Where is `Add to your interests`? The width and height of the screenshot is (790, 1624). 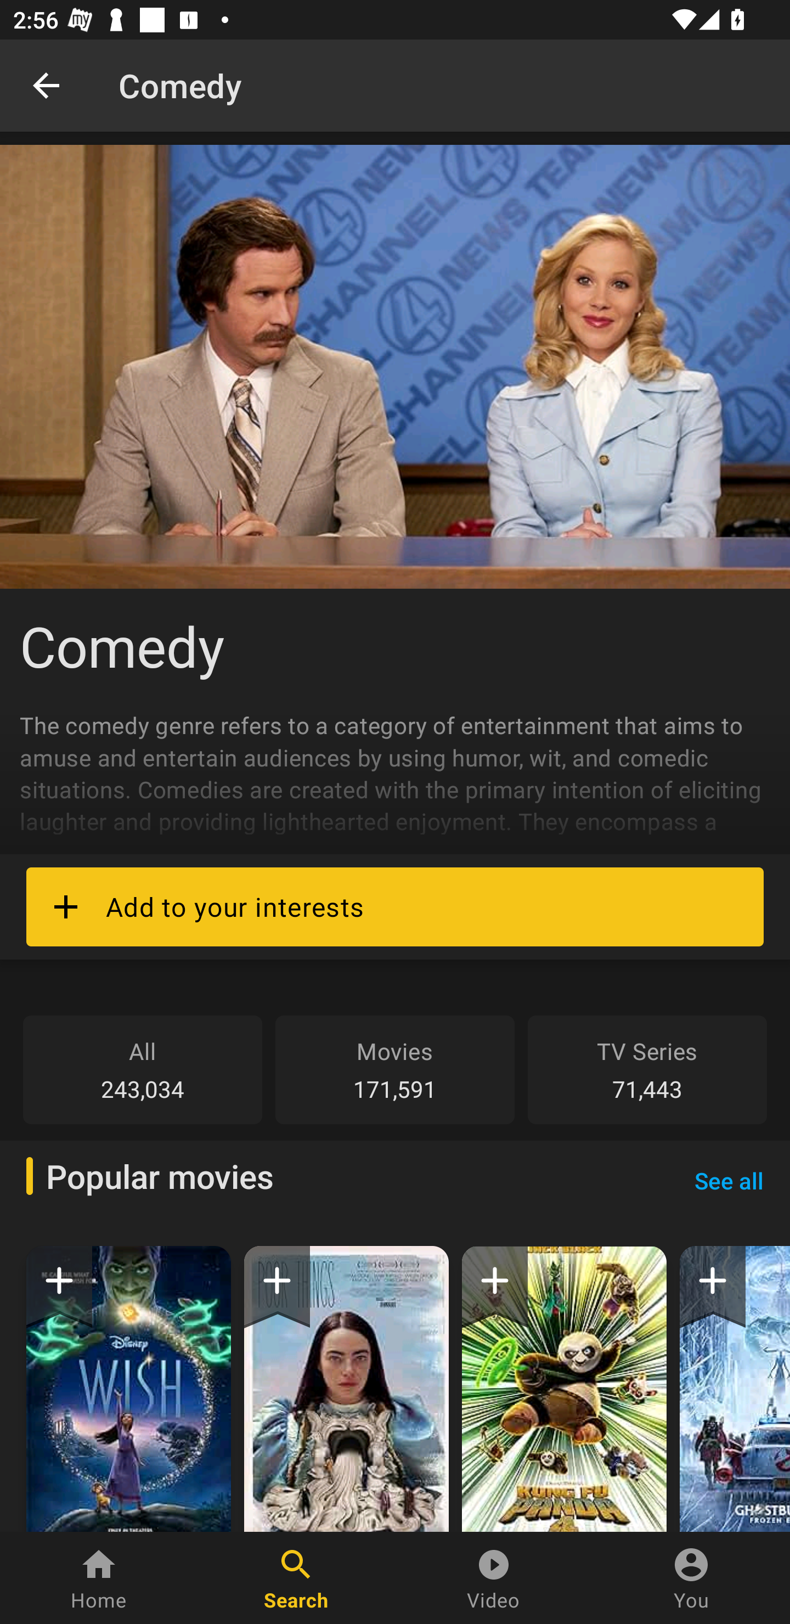
Add to your interests is located at coordinates (395, 906).